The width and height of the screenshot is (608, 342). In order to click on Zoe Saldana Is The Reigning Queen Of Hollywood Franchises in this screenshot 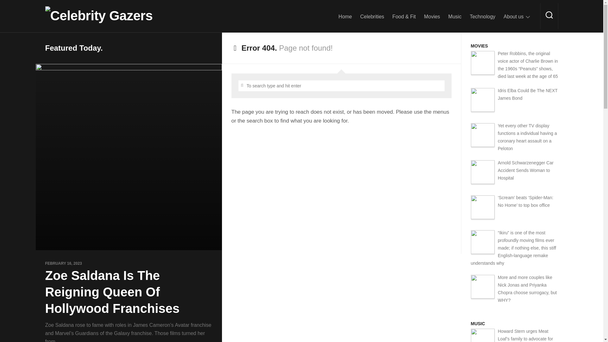, I will do `click(112, 292)`.